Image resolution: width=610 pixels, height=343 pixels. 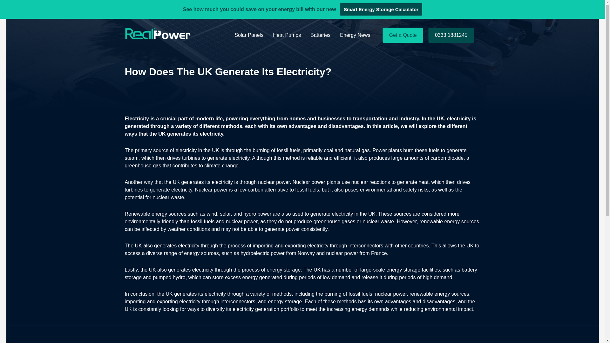 What do you see at coordinates (320, 35) in the screenshot?
I see `Batteries` at bounding box center [320, 35].